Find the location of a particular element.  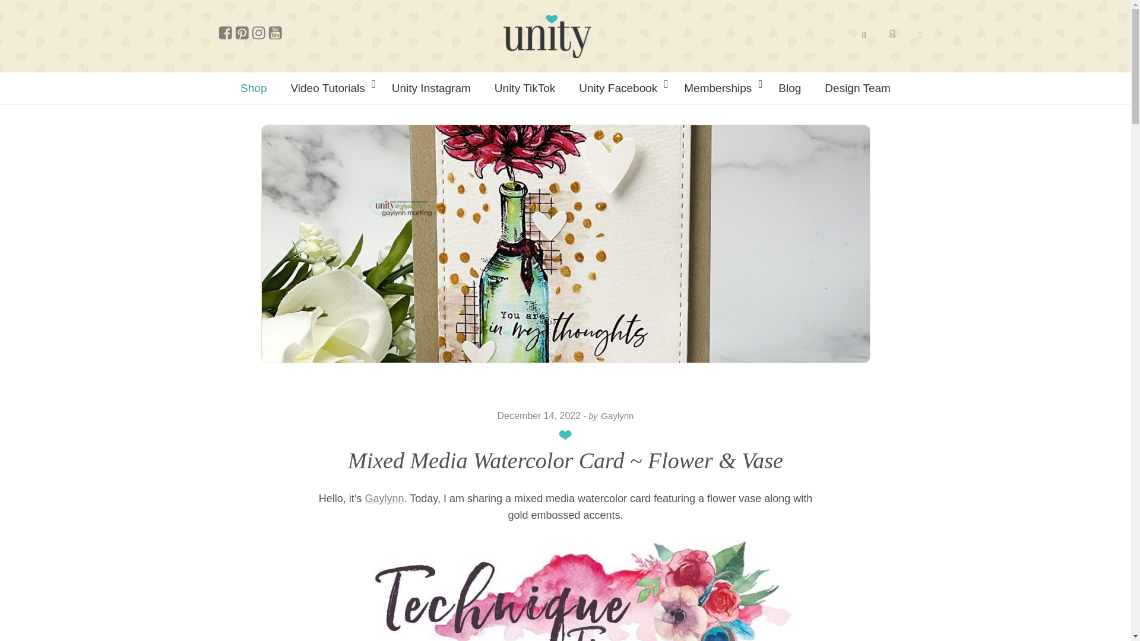

Gaylynn is located at coordinates (617, 415).